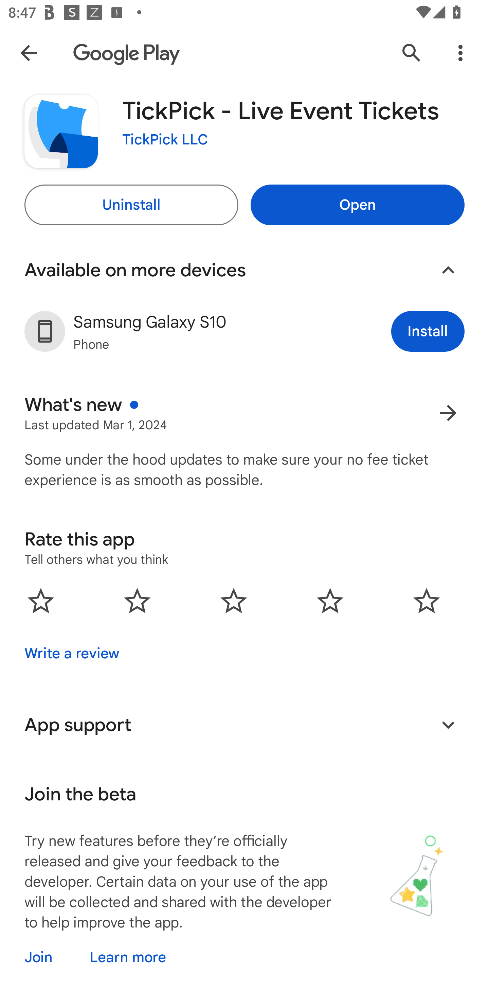 The image size is (489, 1006). What do you see at coordinates (460, 52) in the screenshot?
I see `More Options` at bounding box center [460, 52].